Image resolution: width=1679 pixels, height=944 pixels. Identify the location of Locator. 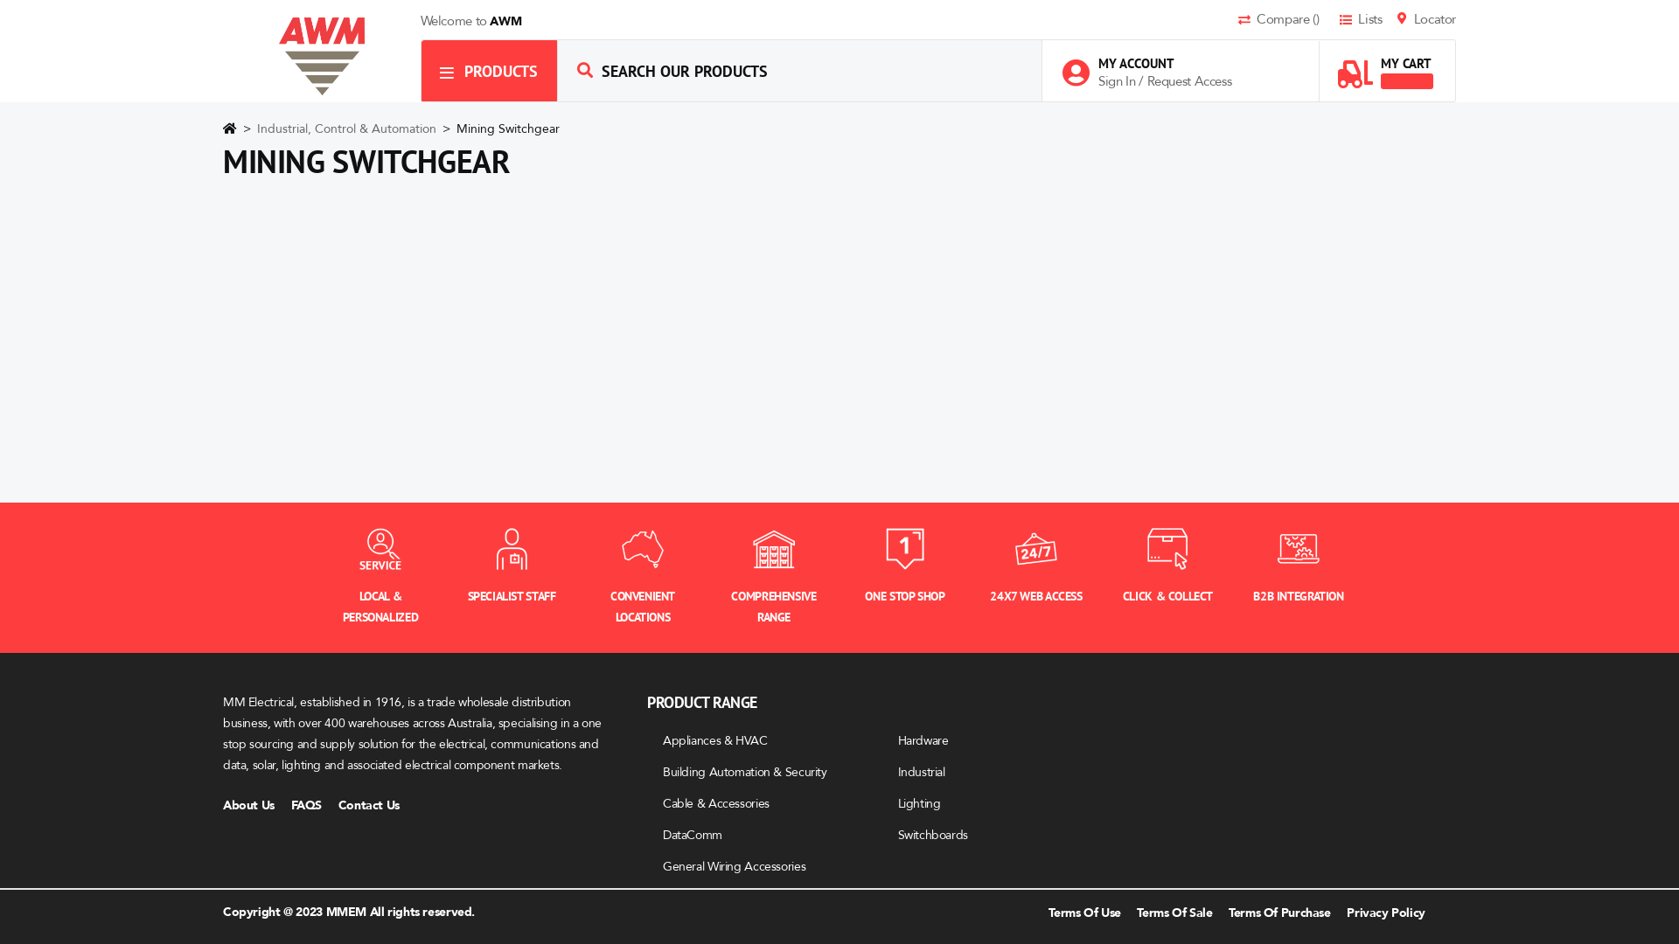
(1427, 21).